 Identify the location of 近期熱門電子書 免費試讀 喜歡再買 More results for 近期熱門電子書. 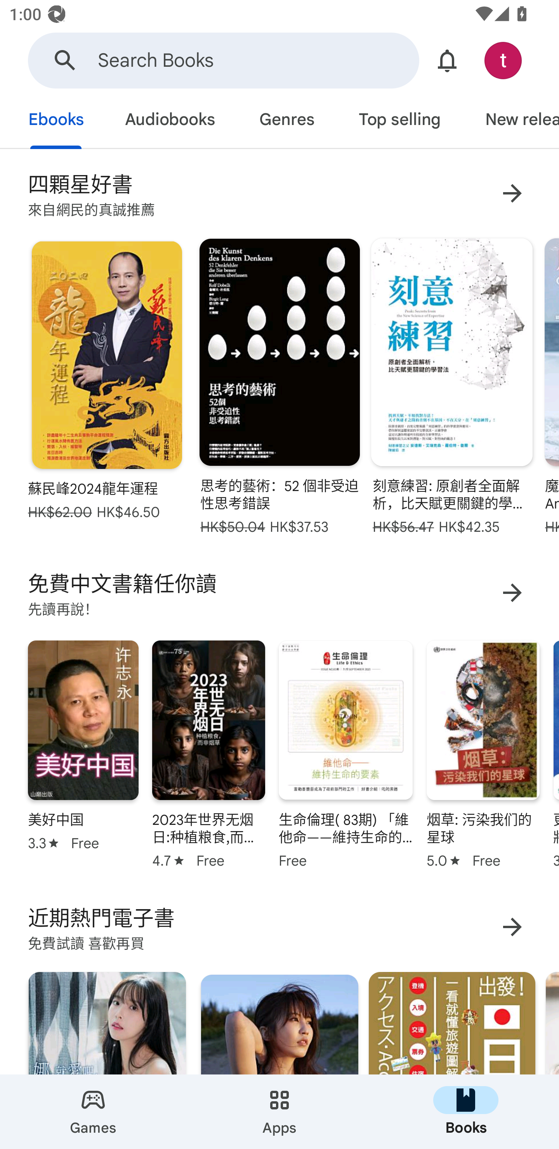
(279, 927).